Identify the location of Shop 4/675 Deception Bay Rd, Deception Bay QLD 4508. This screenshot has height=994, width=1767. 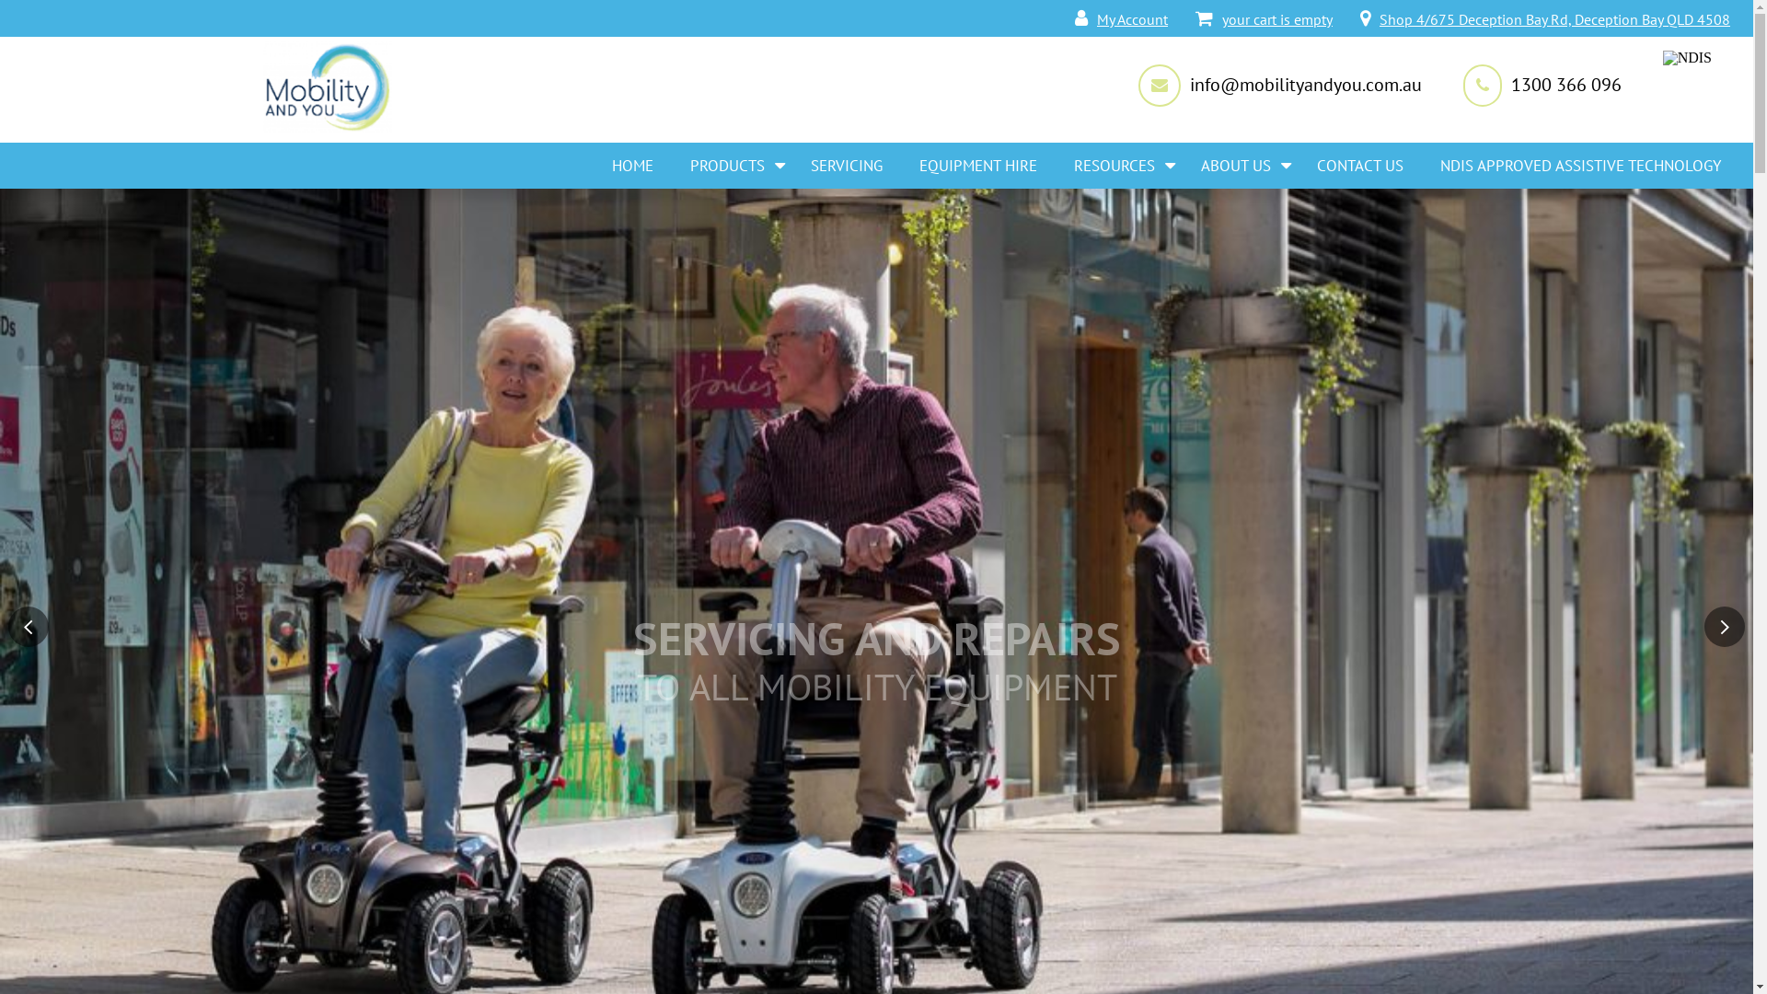
(1545, 19).